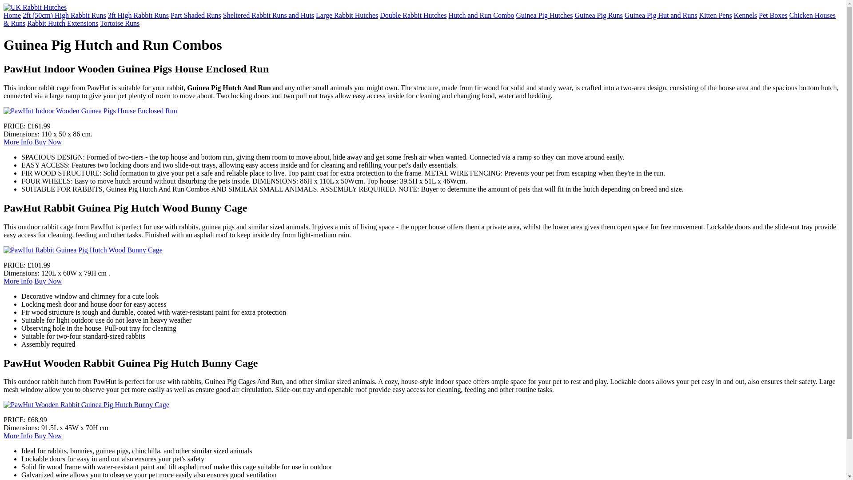  What do you see at coordinates (62, 23) in the screenshot?
I see `Rabbit Hutch Extensions` at bounding box center [62, 23].